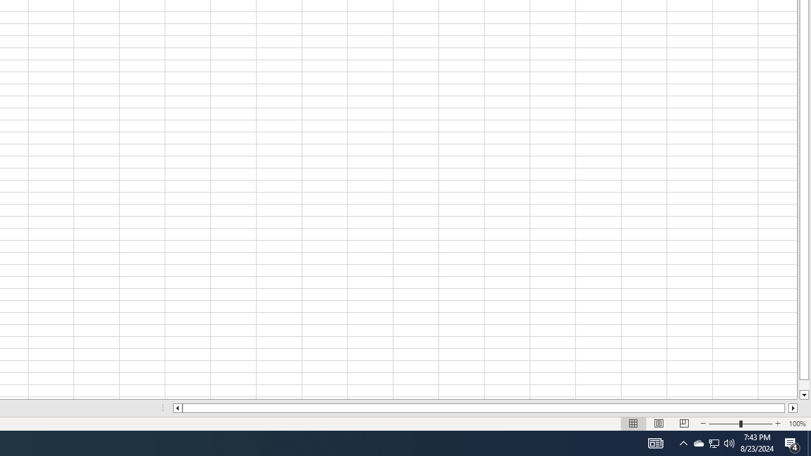  Describe the element at coordinates (777, 423) in the screenshot. I see `Zoom In` at that location.